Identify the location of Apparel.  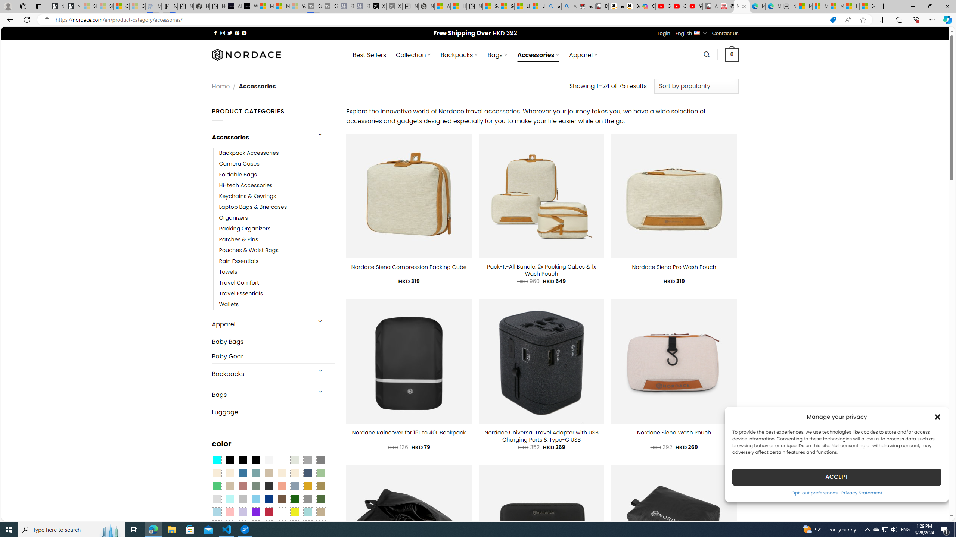
(261, 324).